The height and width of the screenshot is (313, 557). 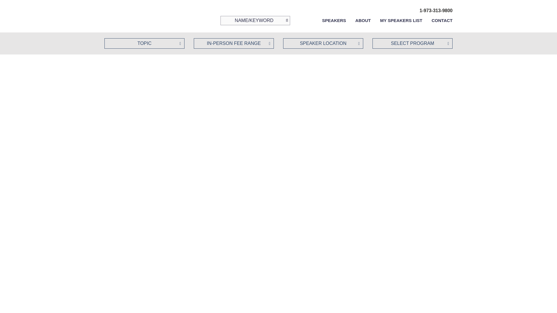 I want to click on SPEAKERS, so click(x=334, y=20).